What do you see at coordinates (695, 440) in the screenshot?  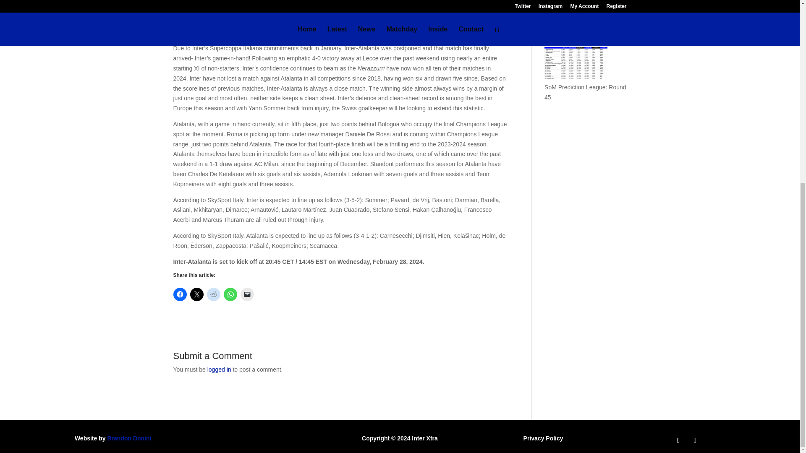 I see `Follow on Instagram` at bounding box center [695, 440].